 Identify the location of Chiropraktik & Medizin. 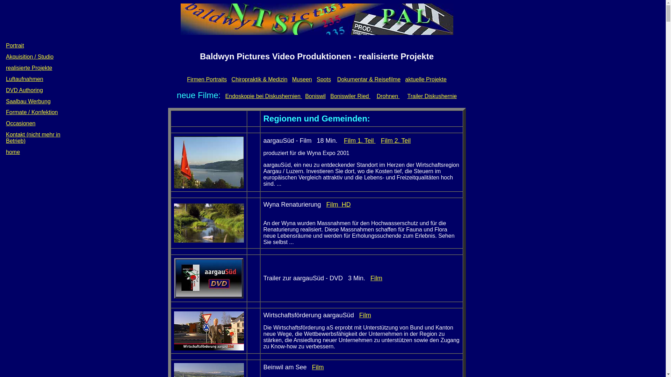
(259, 80).